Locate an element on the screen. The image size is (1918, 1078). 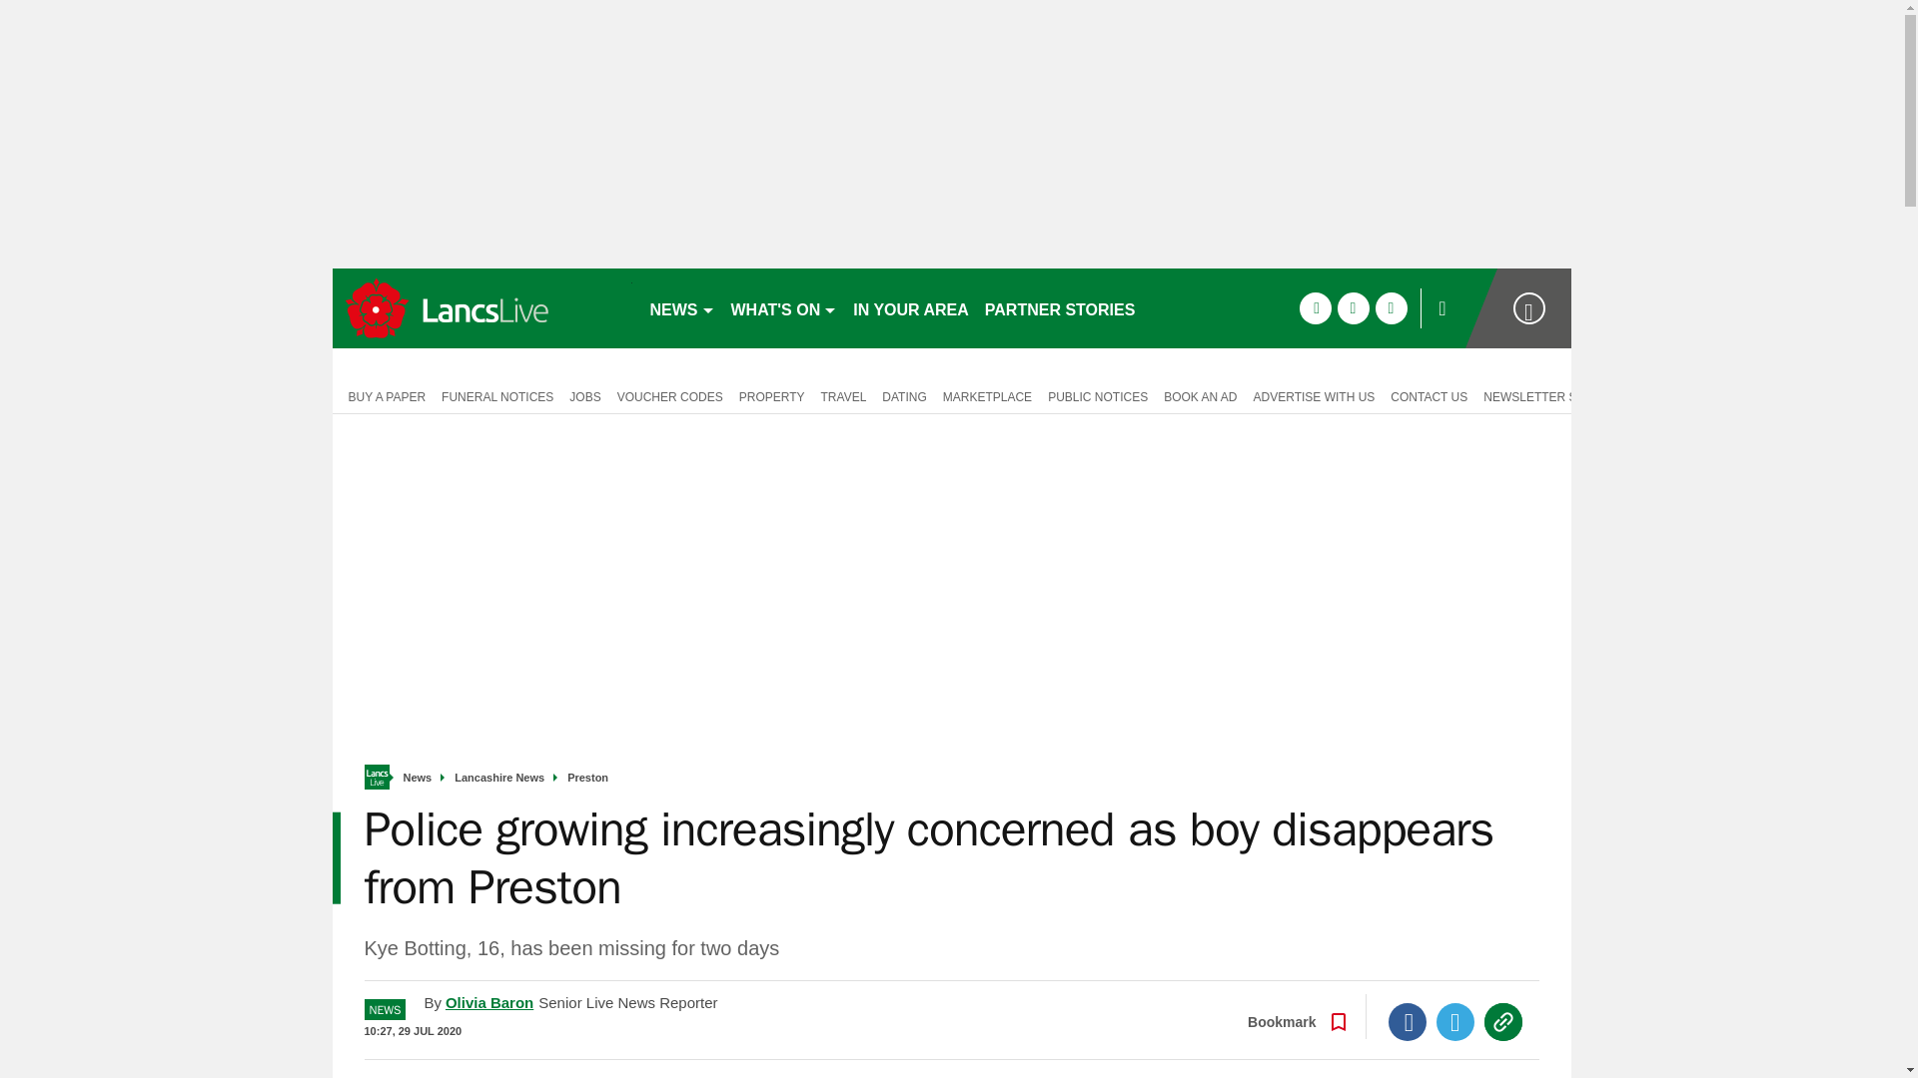
VOUCHER CODES is located at coordinates (669, 395).